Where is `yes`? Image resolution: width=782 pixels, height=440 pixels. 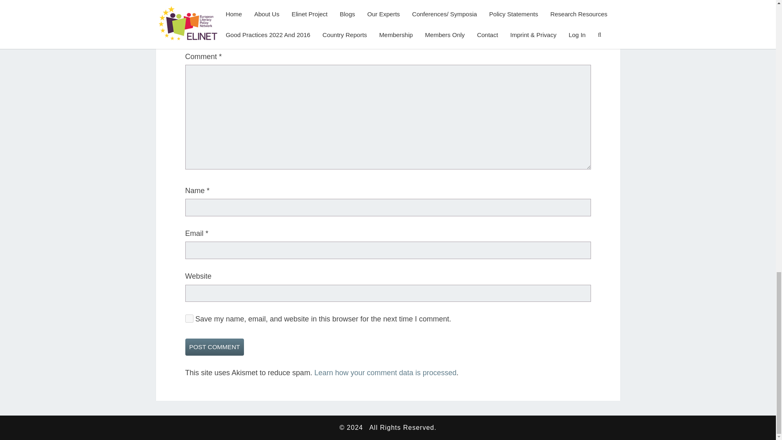
yes is located at coordinates (189, 319).